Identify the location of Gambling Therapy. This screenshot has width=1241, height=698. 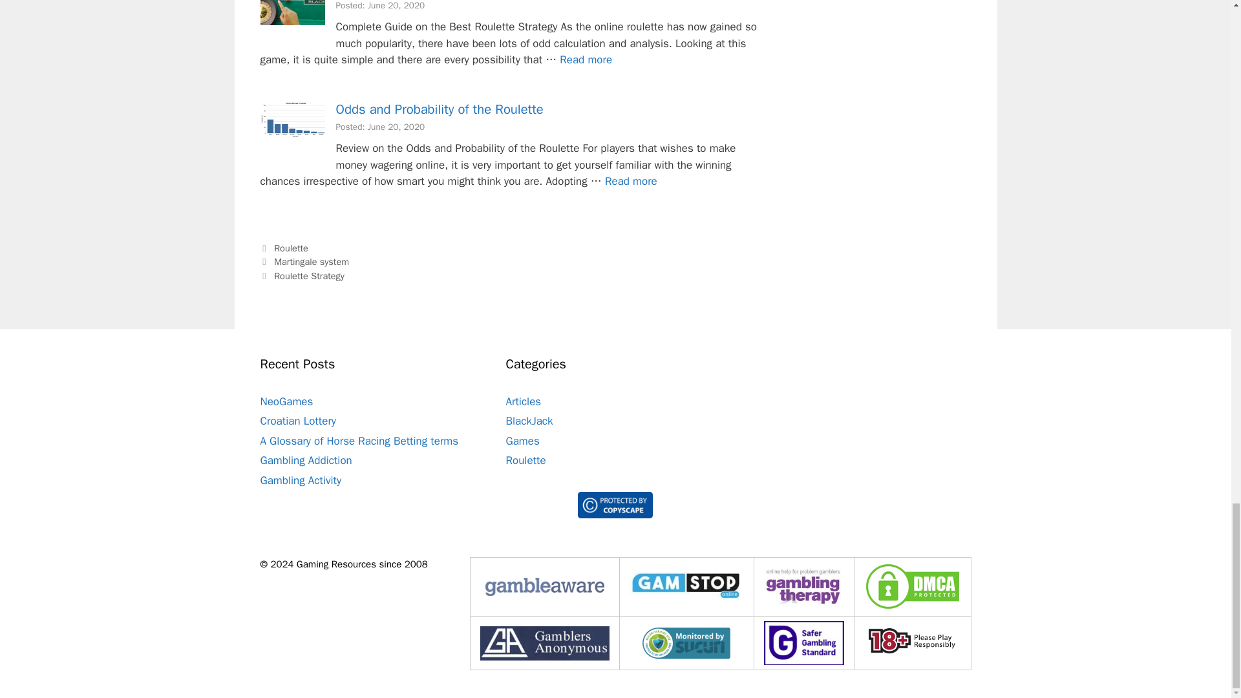
(804, 587).